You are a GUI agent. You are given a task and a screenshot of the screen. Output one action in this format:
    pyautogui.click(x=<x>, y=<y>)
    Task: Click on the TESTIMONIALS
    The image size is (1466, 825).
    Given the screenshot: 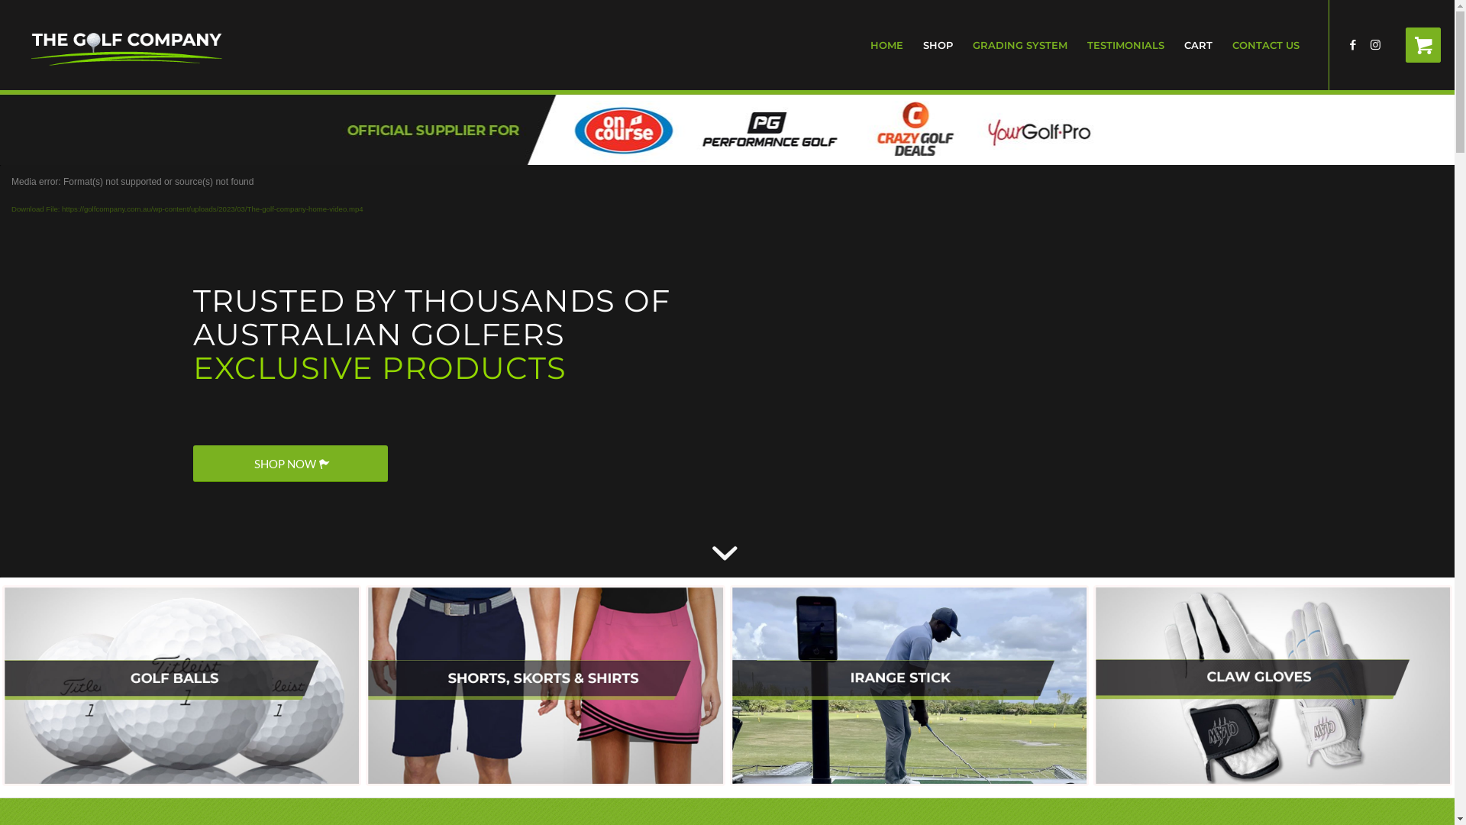 What is the action you would take?
    pyautogui.click(x=1125, y=45)
    